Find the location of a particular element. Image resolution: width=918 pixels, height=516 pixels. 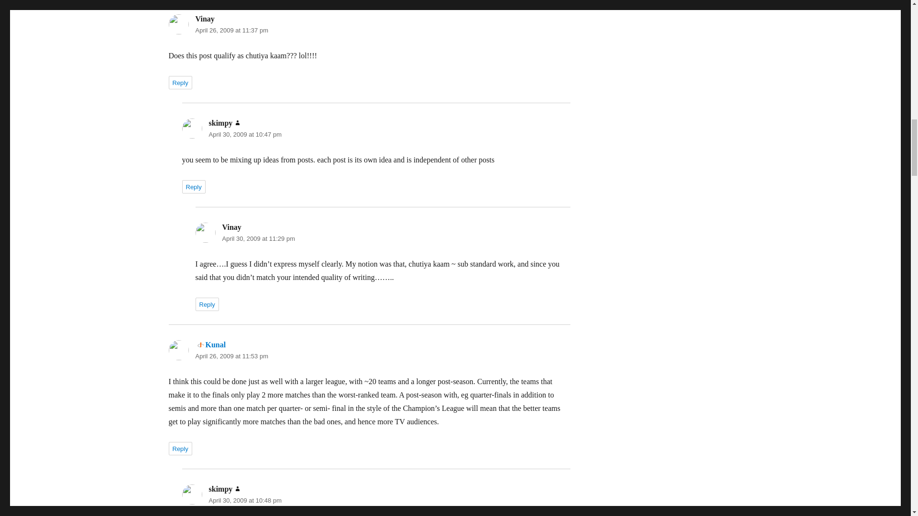

April 30, 2009 at 11:29 pm is located at coordinates (258, 238).